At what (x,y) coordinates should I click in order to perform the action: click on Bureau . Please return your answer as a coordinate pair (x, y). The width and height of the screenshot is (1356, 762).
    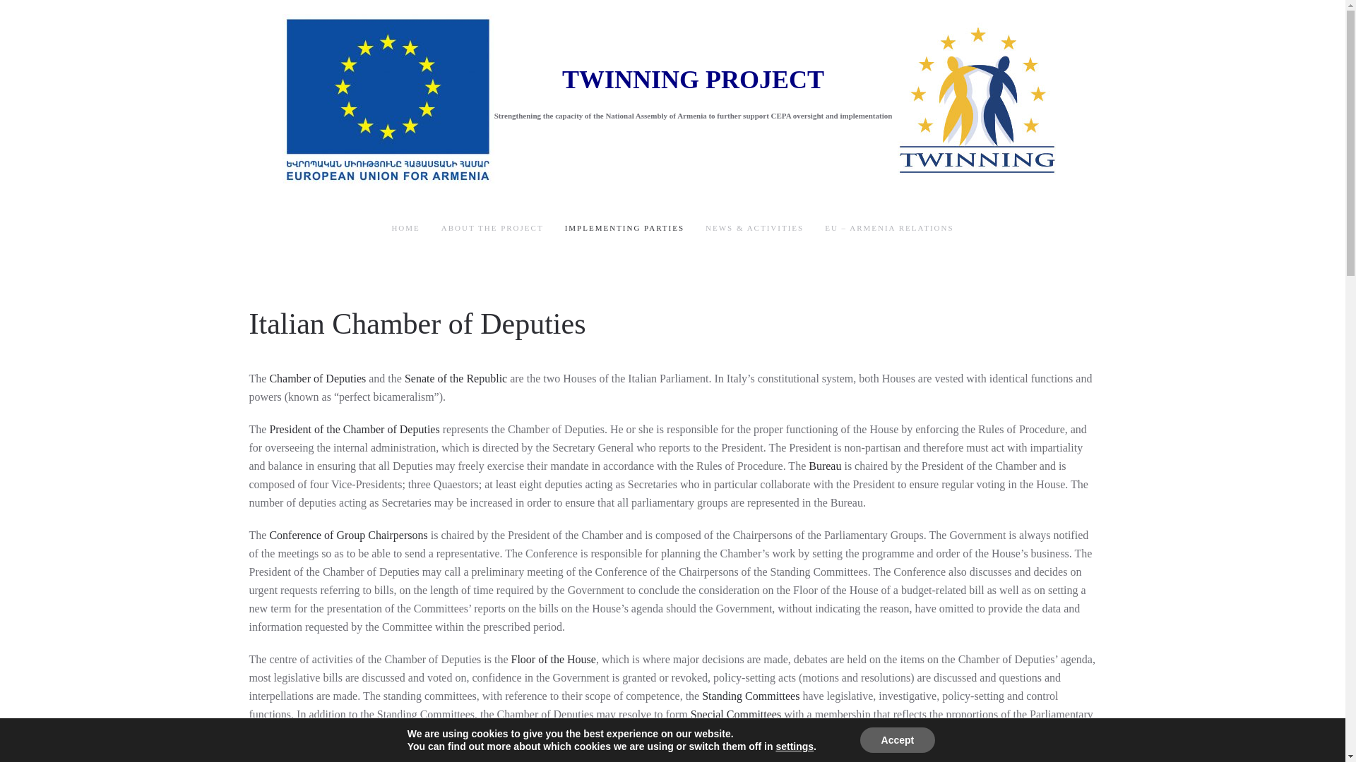
    Looking at the image, I should click on (826, 466).